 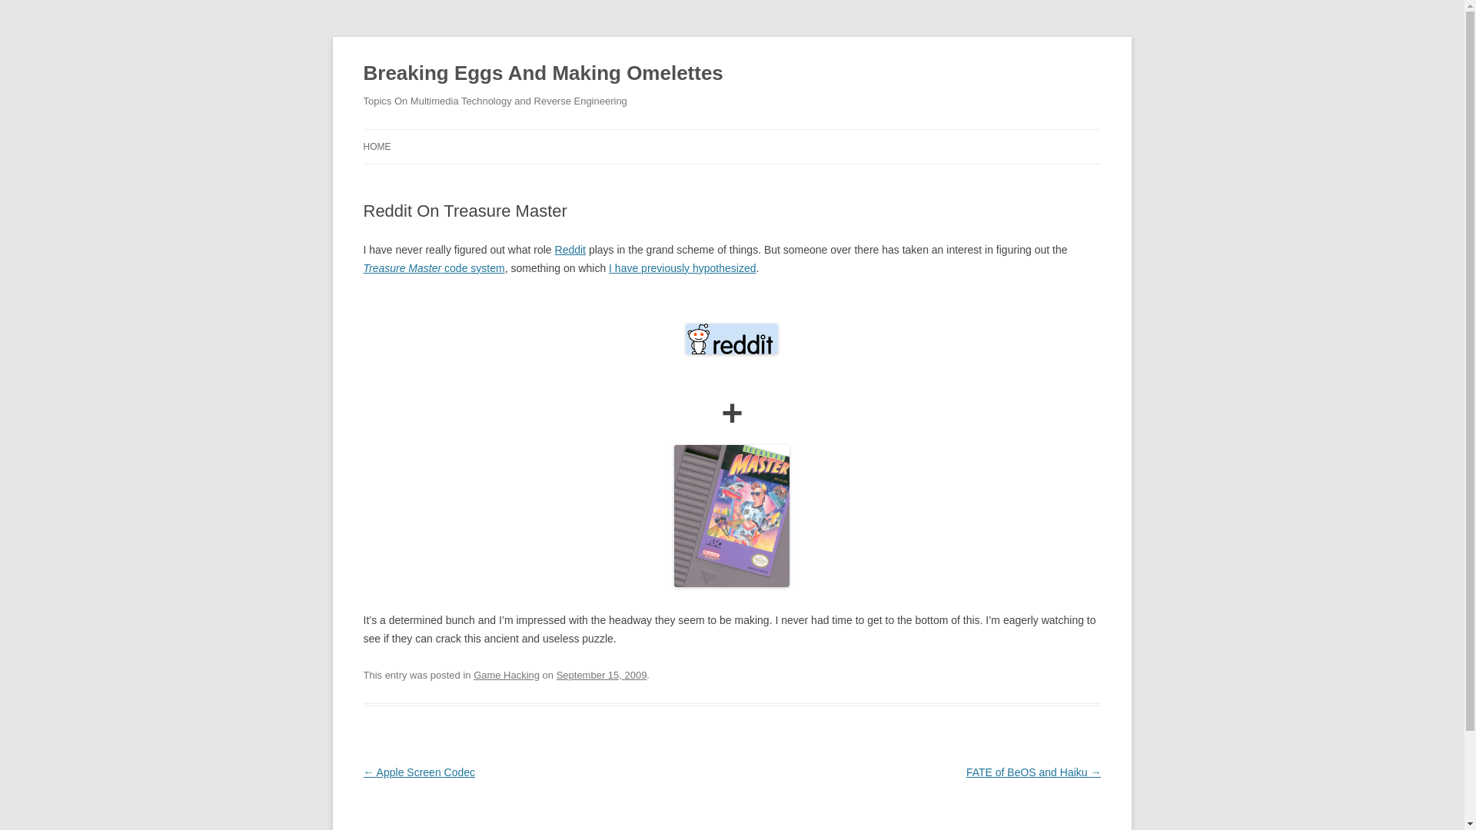 I want to click on Reddit, so click(x=570, y=249).